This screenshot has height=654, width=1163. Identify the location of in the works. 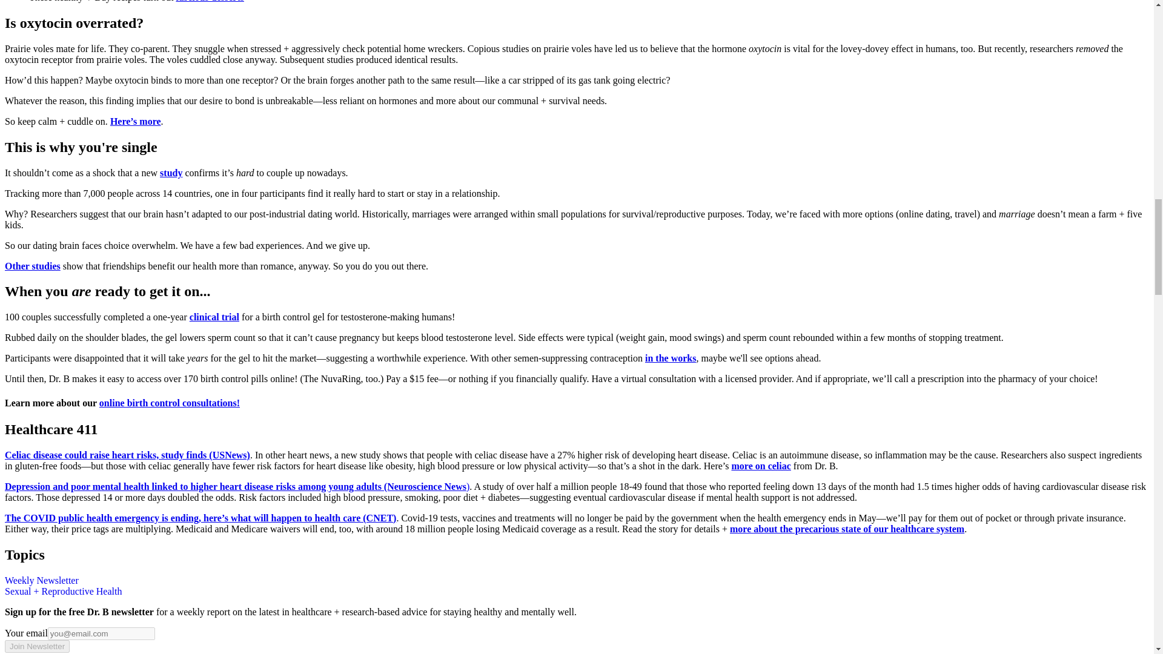
(670, 358).